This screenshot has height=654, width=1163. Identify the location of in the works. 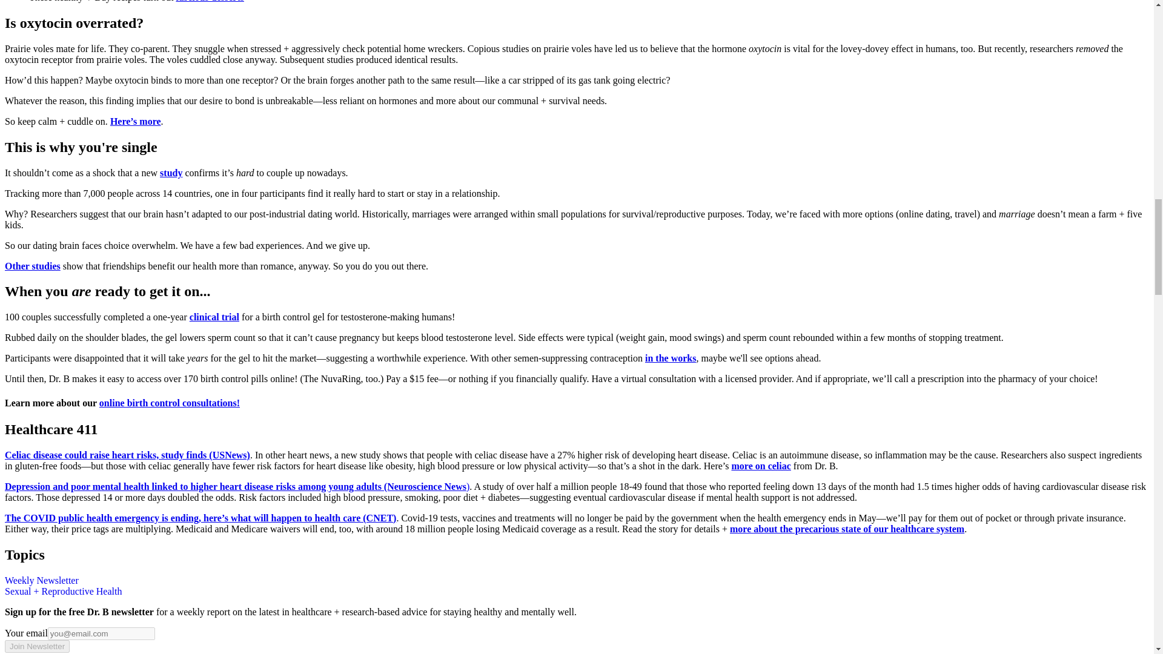
(670, 358).